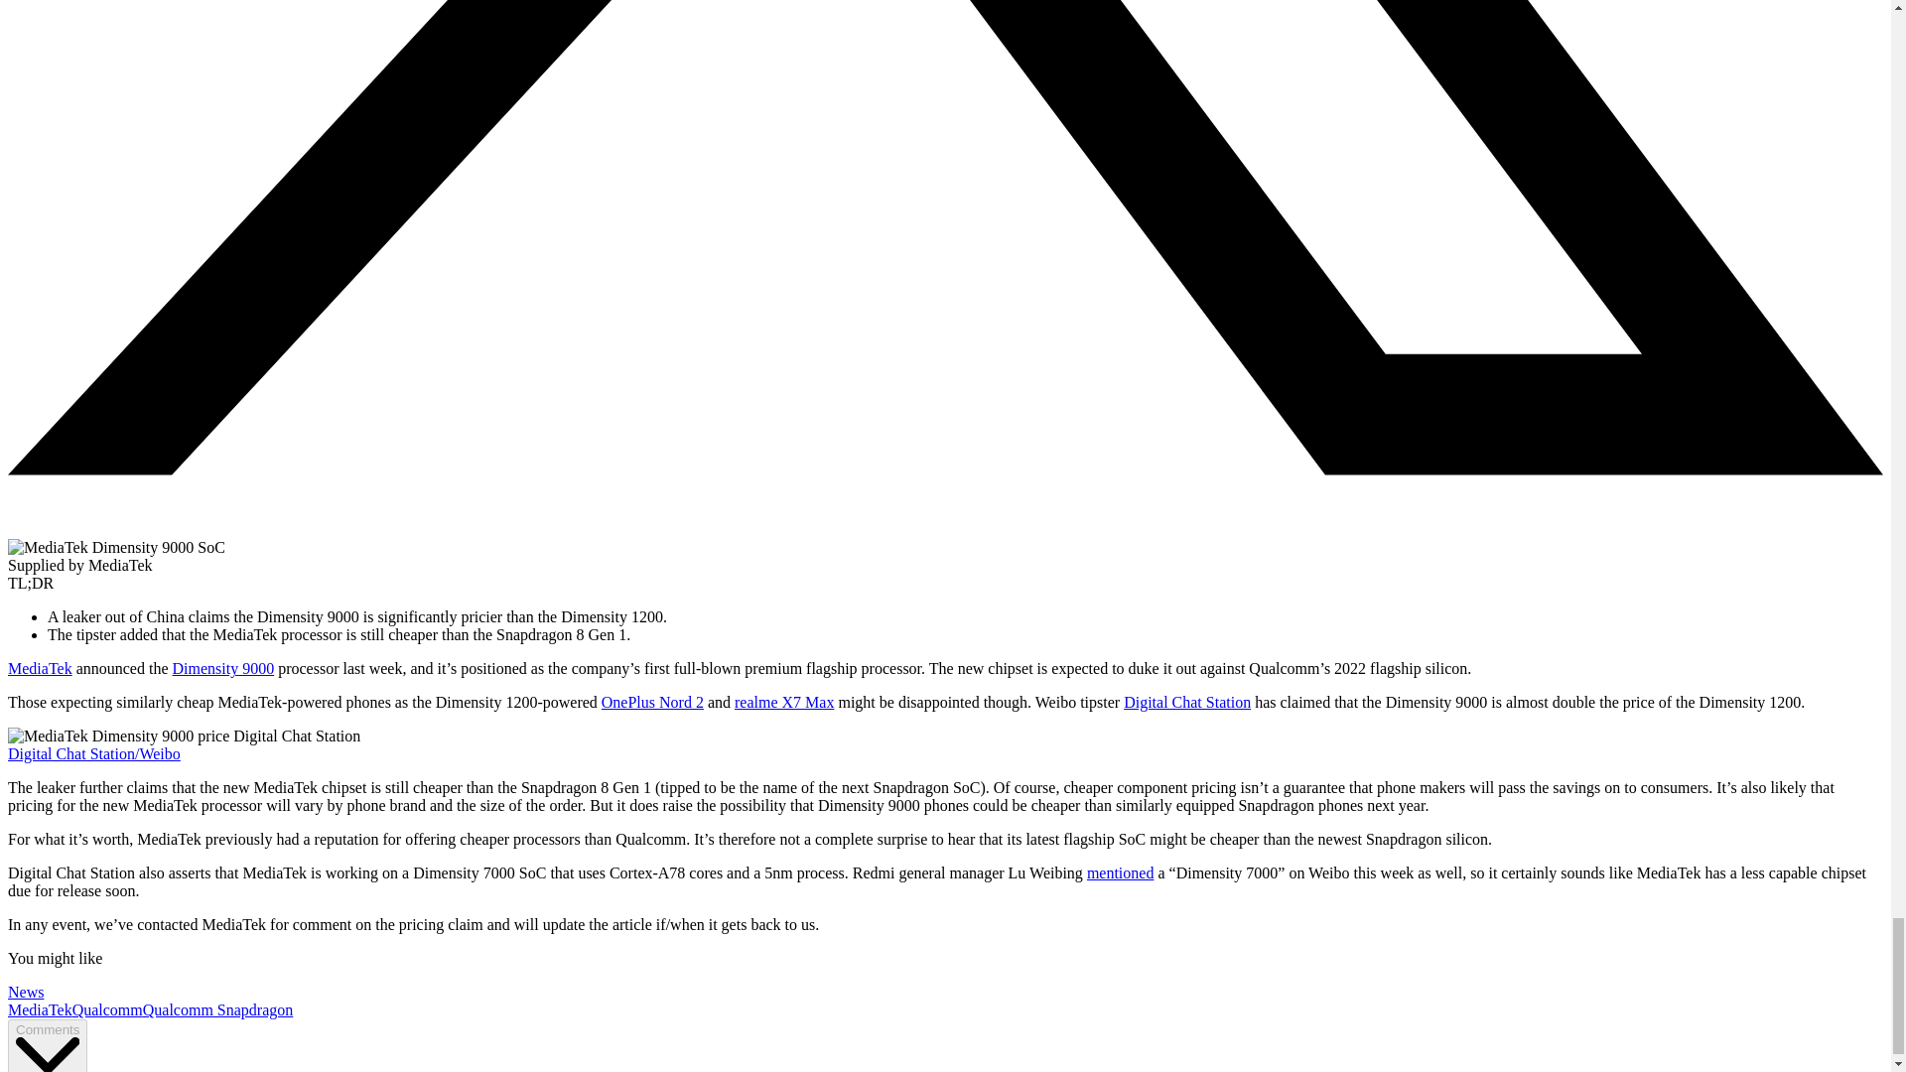  I want to click on MediaTek, so click(40, 668).